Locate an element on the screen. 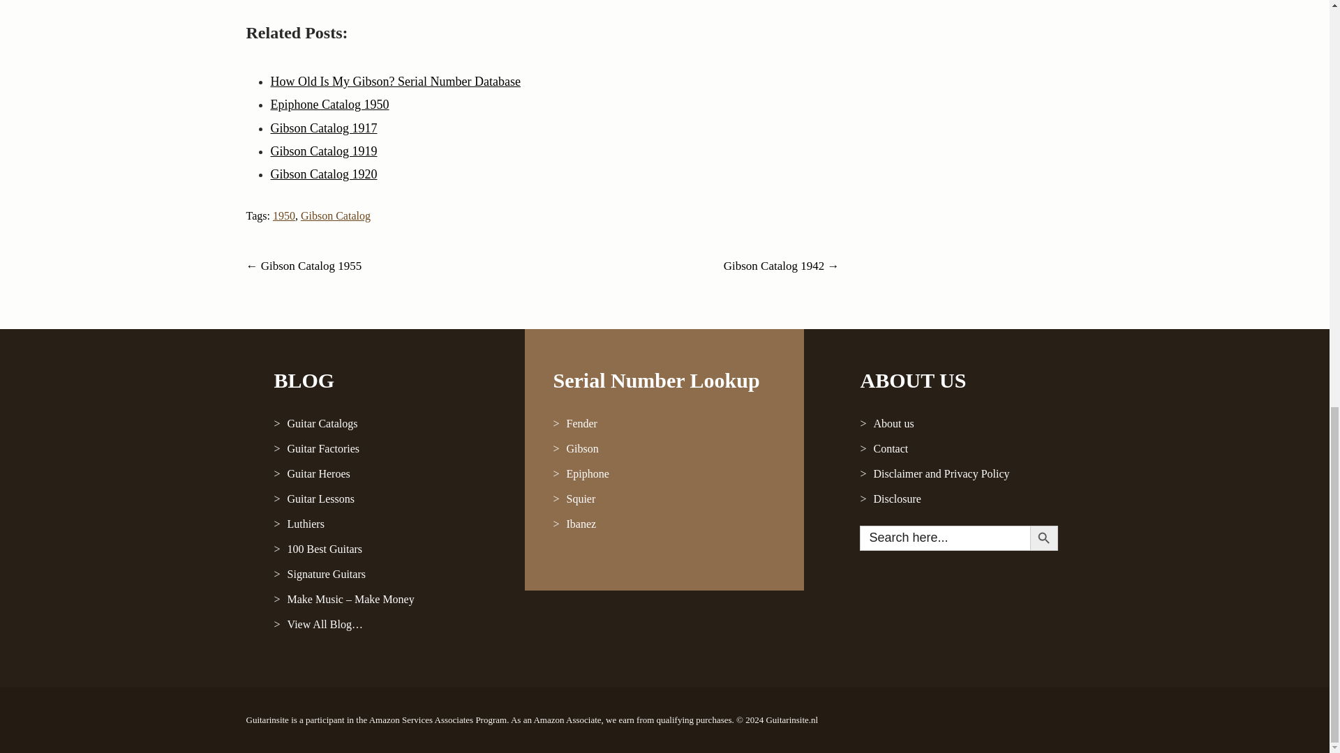 This screenshot has height=753, width=1340. Gibson Catalog 1917 is located at coordinates (324, 128).